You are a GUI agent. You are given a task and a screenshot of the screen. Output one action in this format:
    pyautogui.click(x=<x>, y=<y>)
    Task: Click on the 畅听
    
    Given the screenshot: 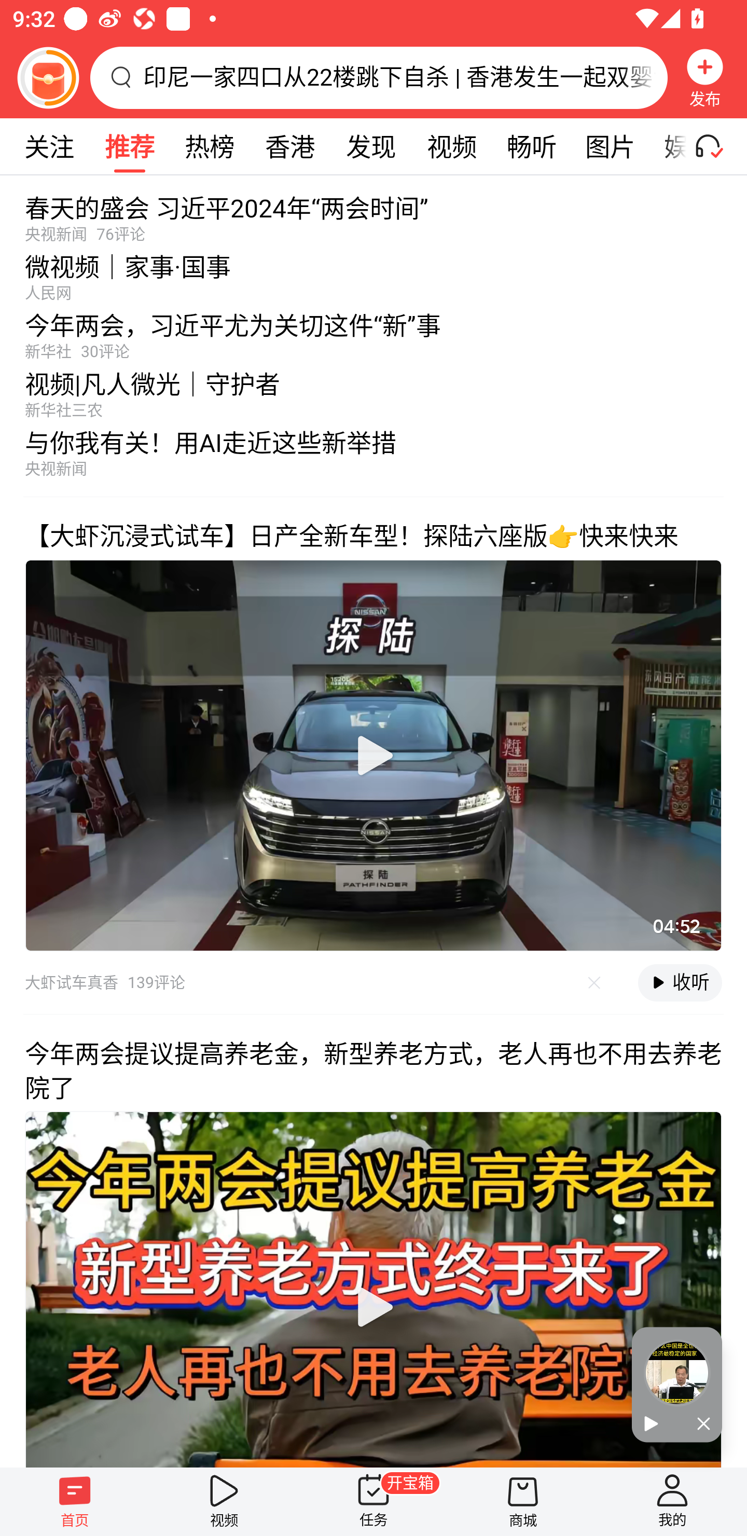 What is the action you would take?
    pyautogui.click(x=531, y=146)
    